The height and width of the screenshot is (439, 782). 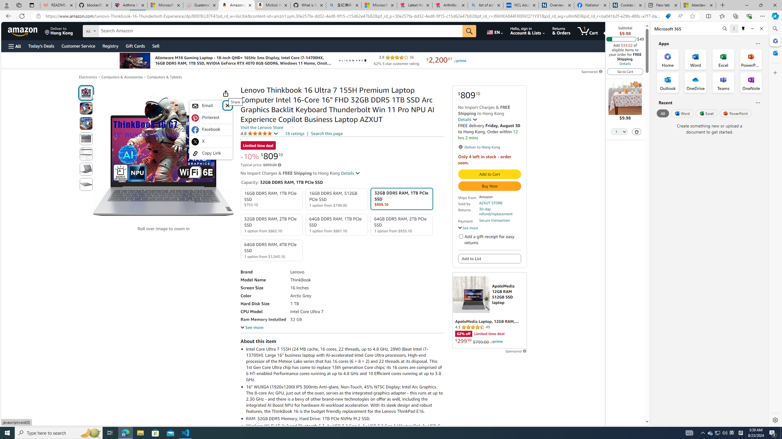 What do you see at coordinates (494, 220) in the screenshot?
I see `Secure transaction` at bounding box center [494, 220].